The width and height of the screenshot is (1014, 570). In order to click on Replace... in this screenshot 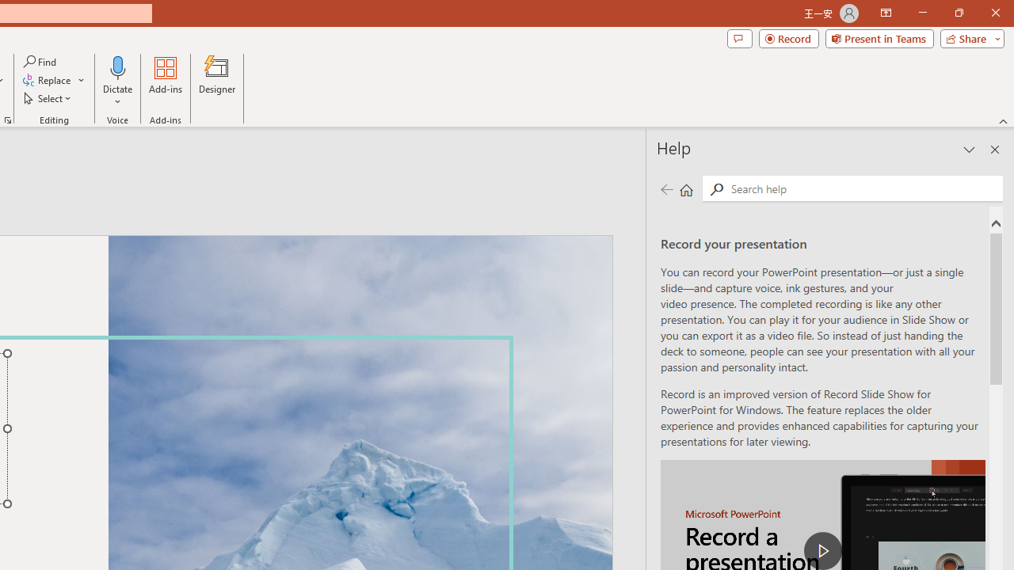, I will do `click(54, 81)`.